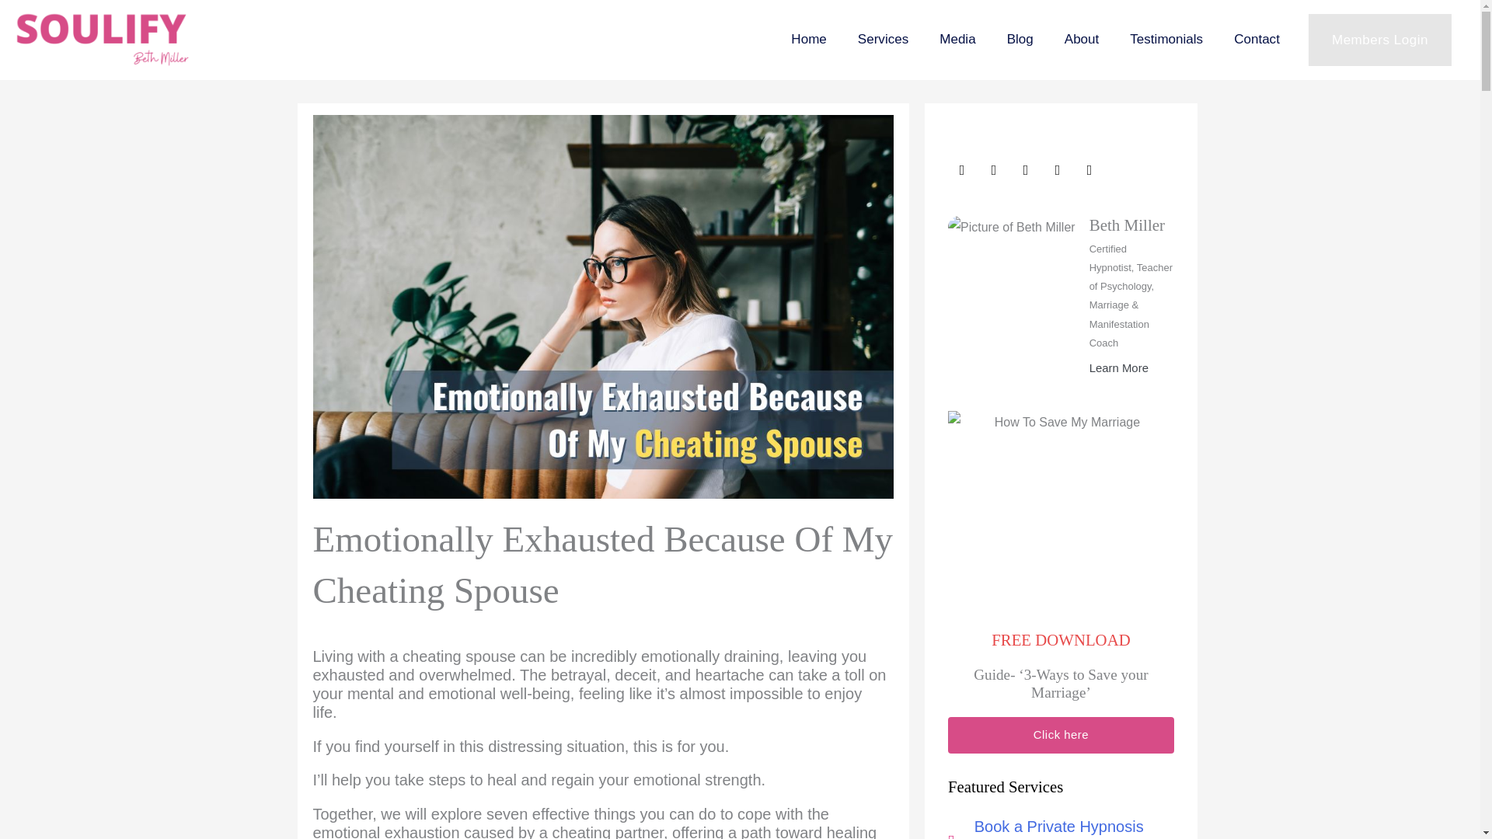 The height and width of the screenshot is (839, 1492). I want to click on Learn More, so click(1119, 368).